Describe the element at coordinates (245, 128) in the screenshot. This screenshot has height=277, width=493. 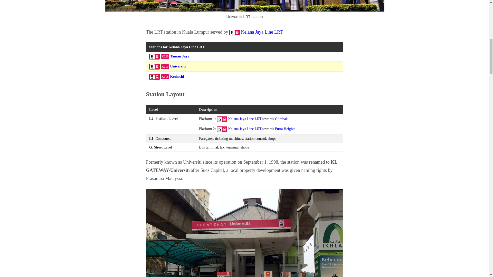
I see `Kelana Jaya Line LRT` at that location.